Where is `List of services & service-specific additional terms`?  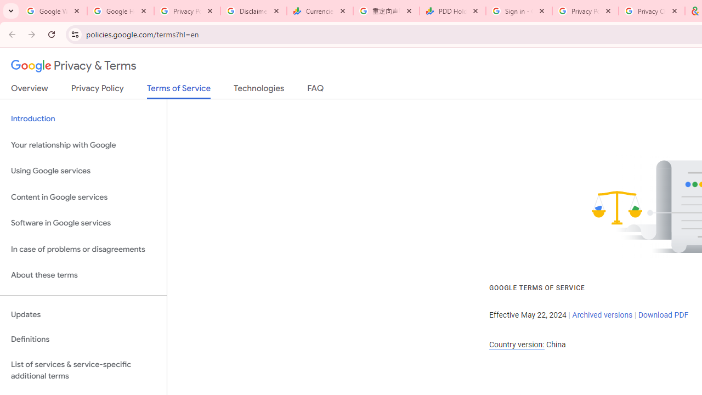
List of services & service-specific additional terms is located at coordinates (83, 370).